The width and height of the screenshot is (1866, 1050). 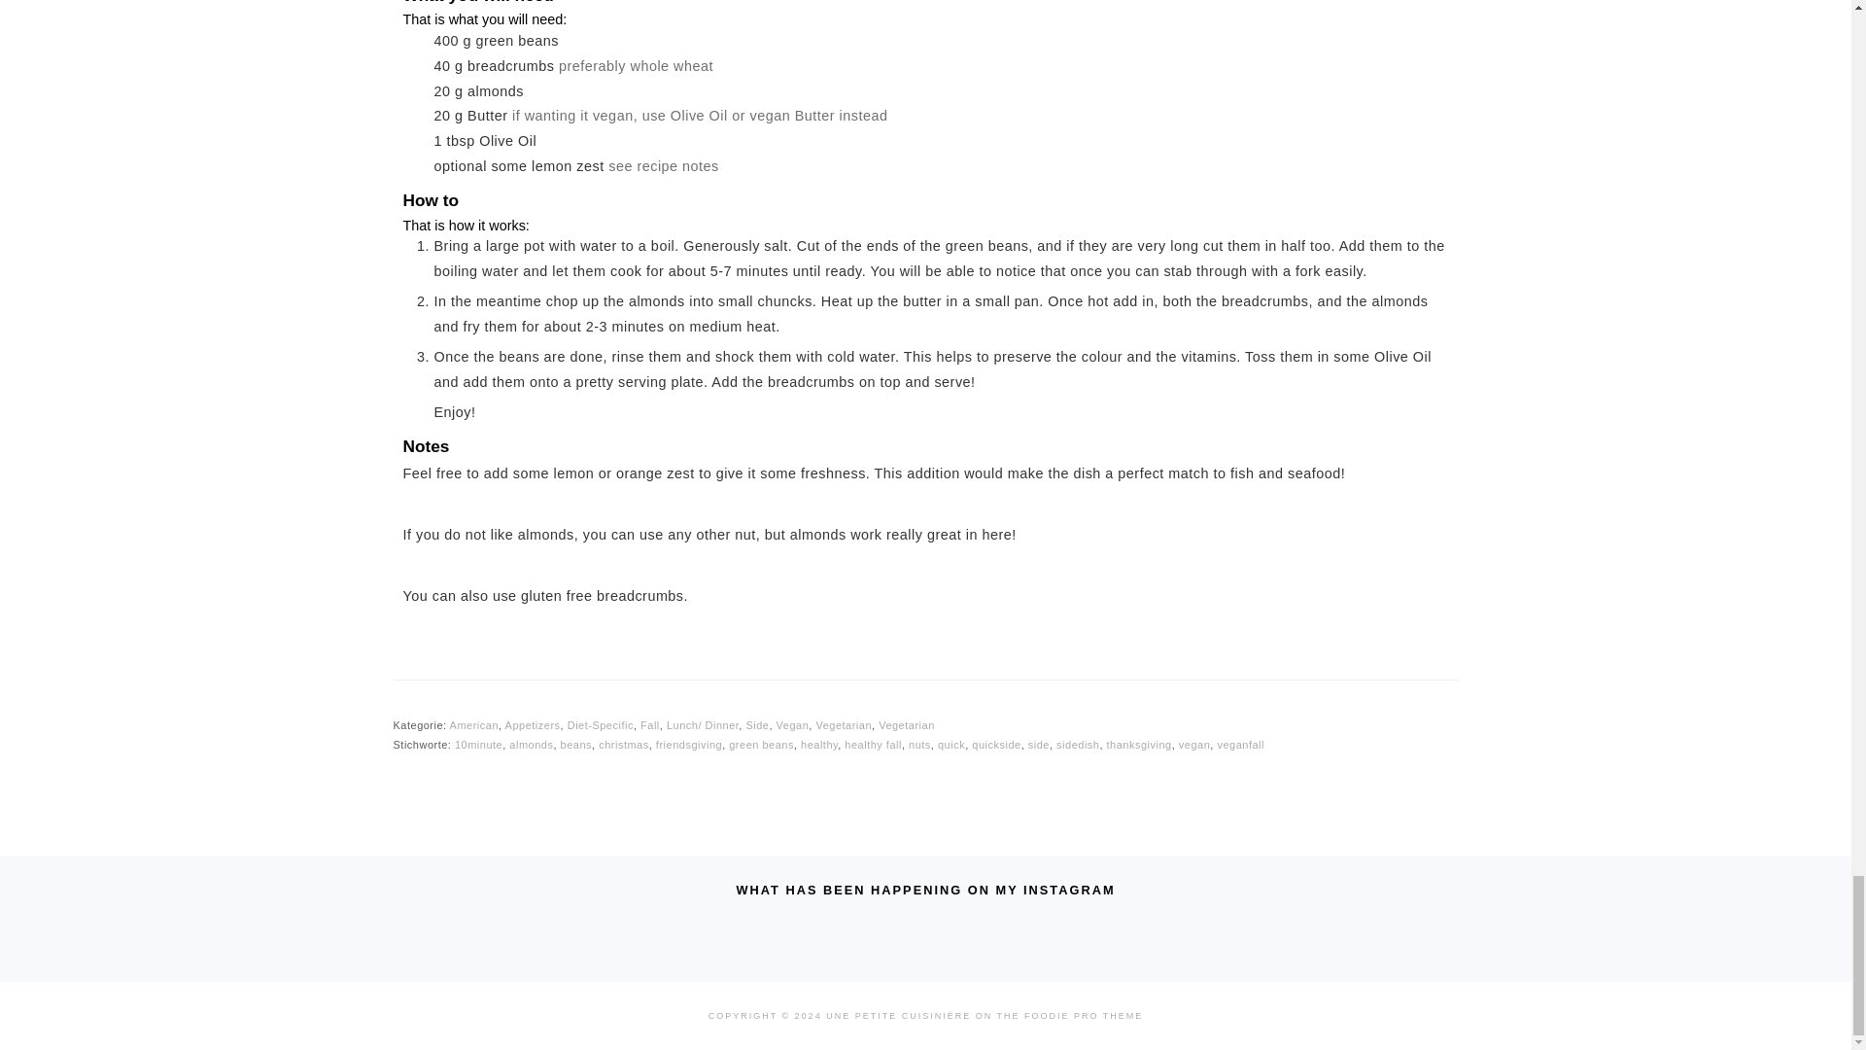 I want to click on nuts, so click(x=919, y=745).